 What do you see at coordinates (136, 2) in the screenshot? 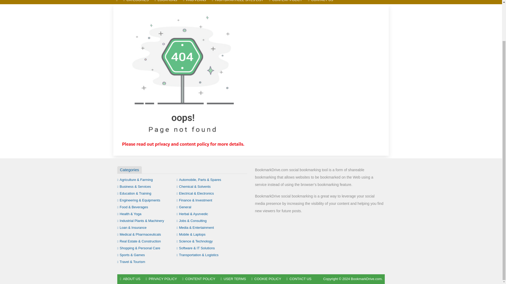
I see `CATEGORIES` at bounding box center [136, 2].